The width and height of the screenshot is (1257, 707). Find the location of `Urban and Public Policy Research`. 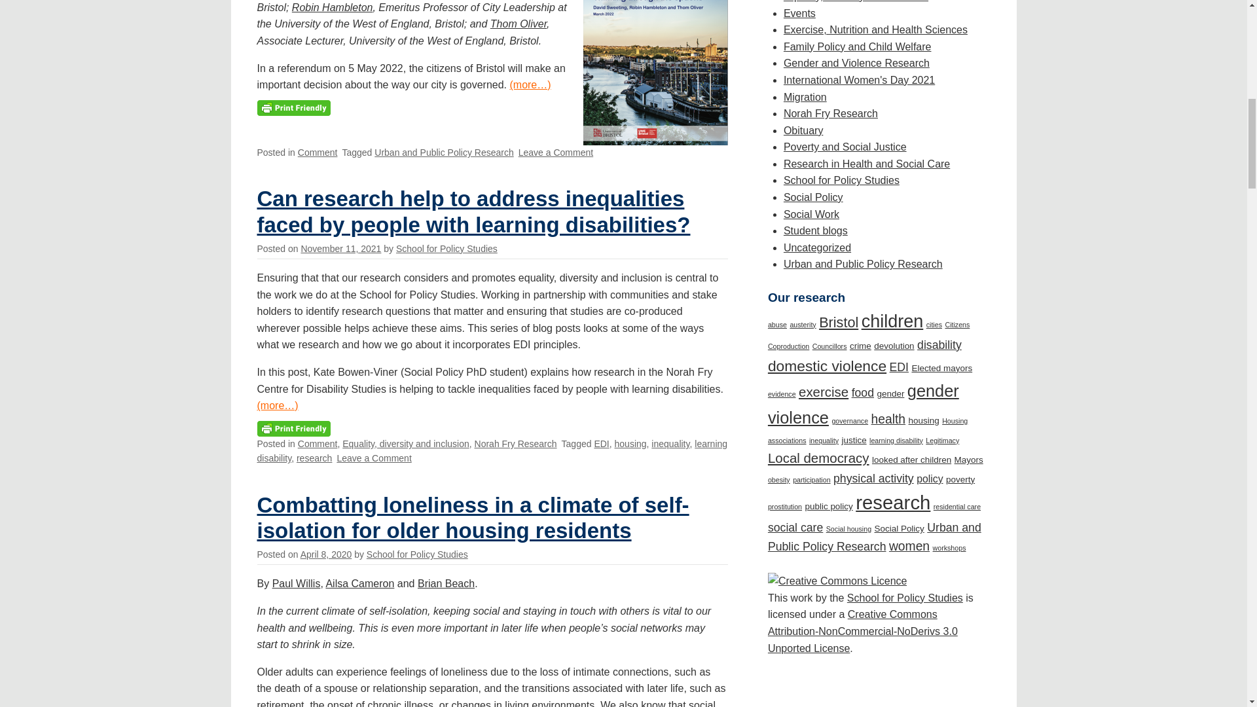

Urban and Public Policy Research is located at coordinates (444, 152).